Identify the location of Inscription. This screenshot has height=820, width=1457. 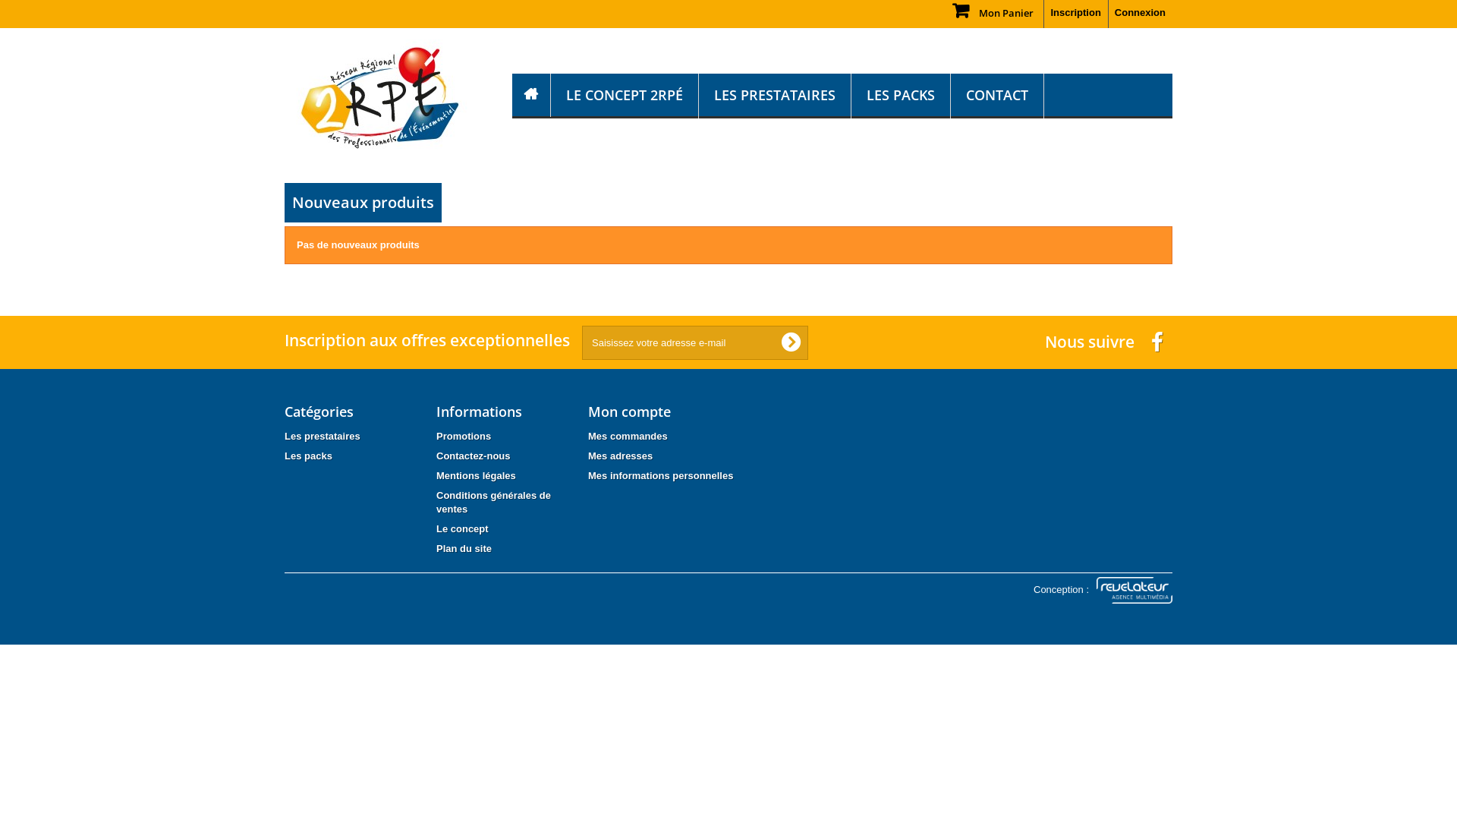
(1076, 14).